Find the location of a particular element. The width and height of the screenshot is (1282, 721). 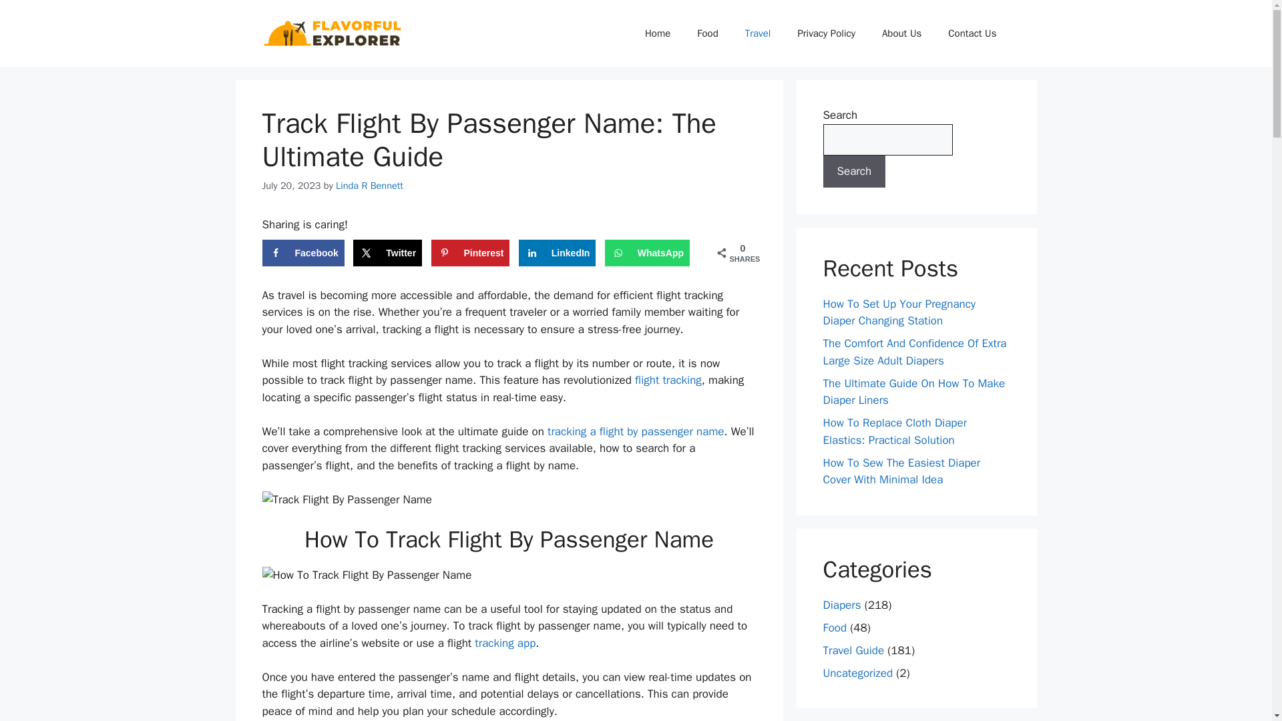

Share on WhatsApp is located at coordinates (647, 252).